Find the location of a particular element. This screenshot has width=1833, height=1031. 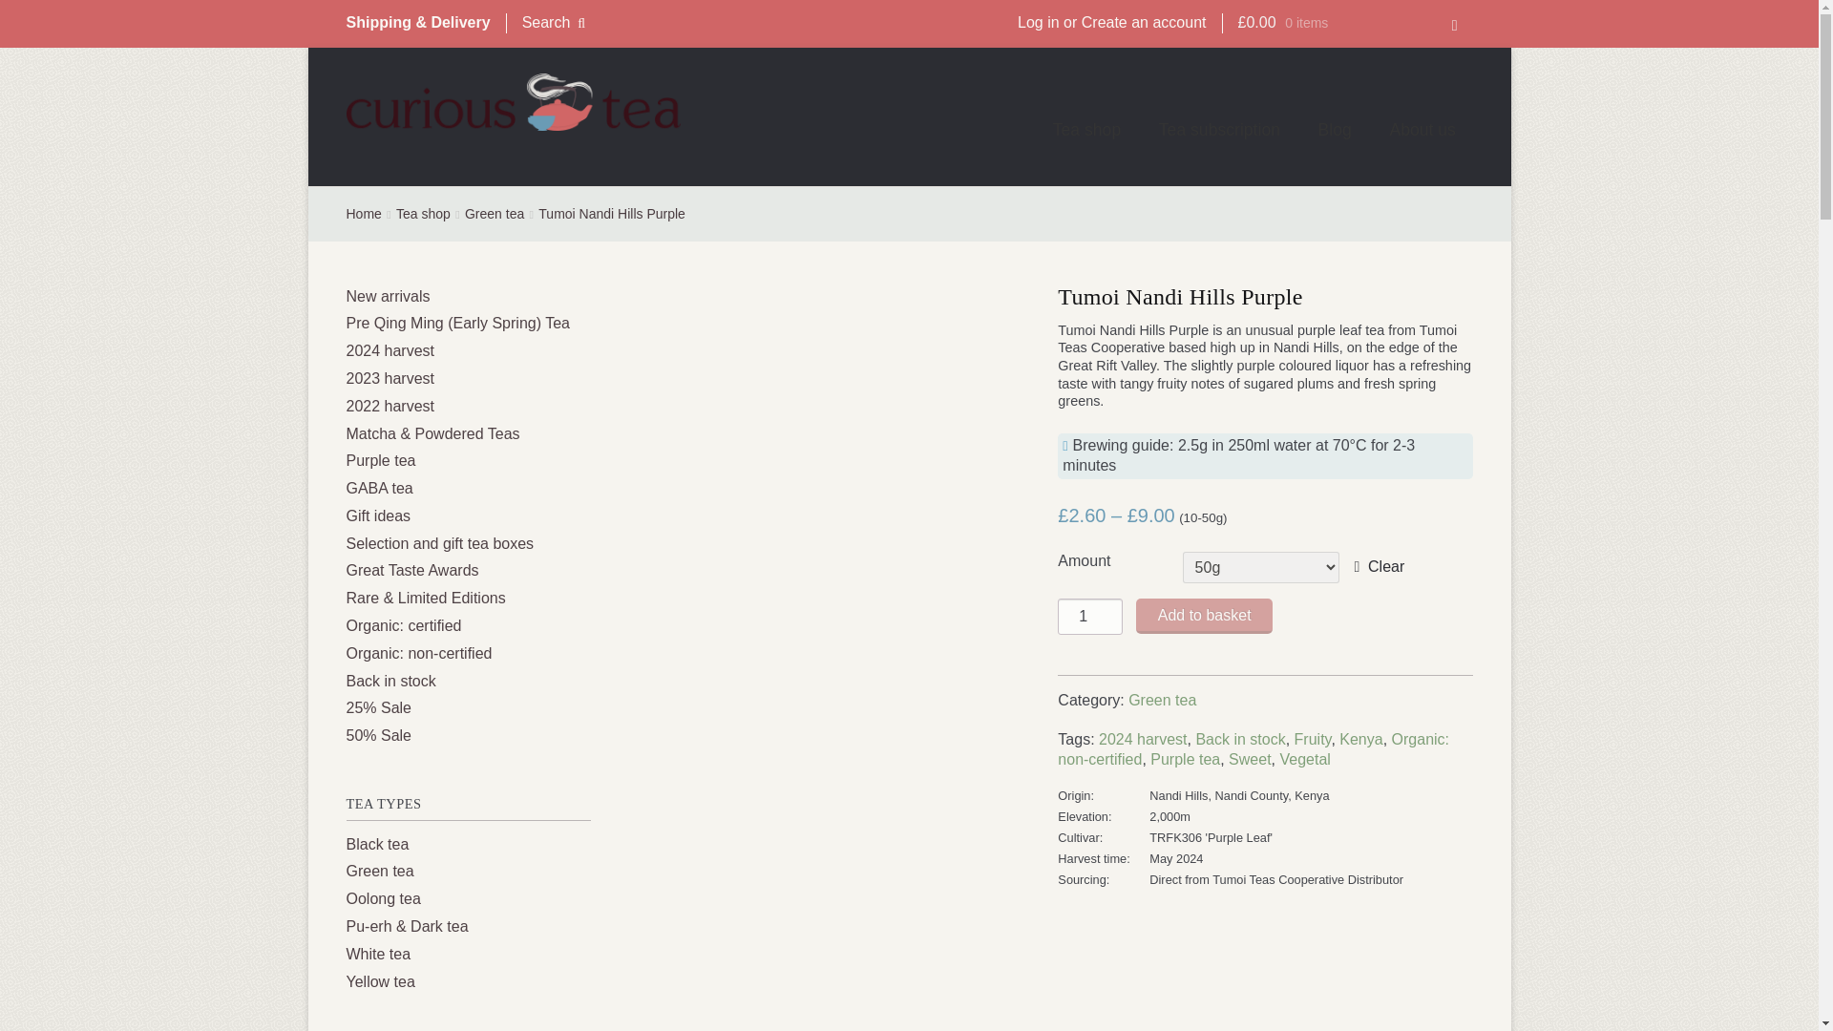

Organic: non-certified is located at coordinates (1253, 748).